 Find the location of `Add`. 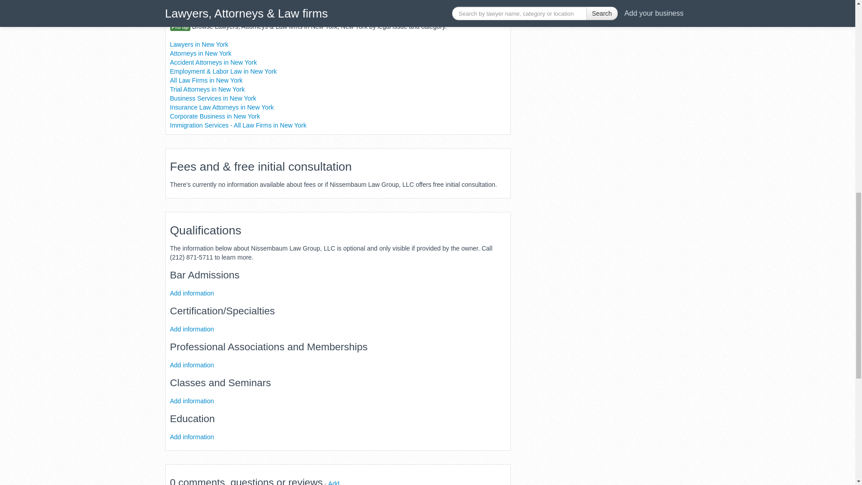

Add is located at coordinates (334, 482).